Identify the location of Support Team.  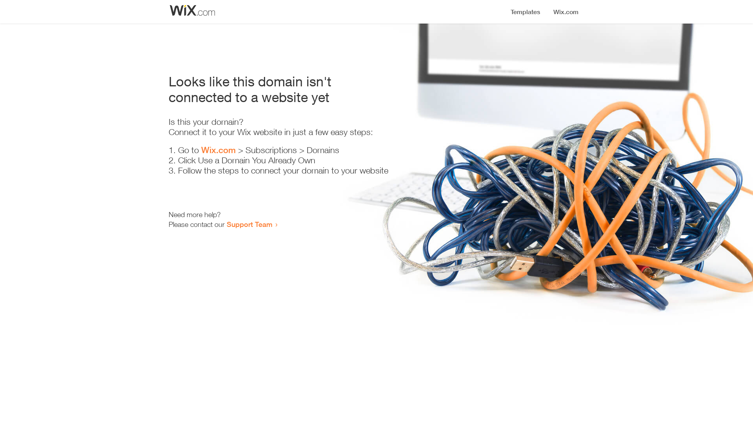
(249, 224).